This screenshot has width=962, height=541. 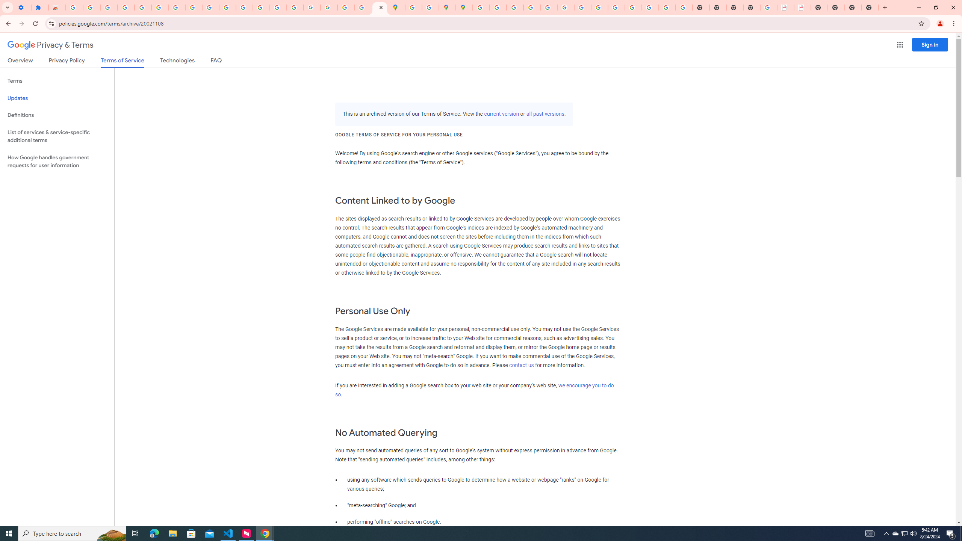 I want to click on Definitions, so click(x=57, y=115).